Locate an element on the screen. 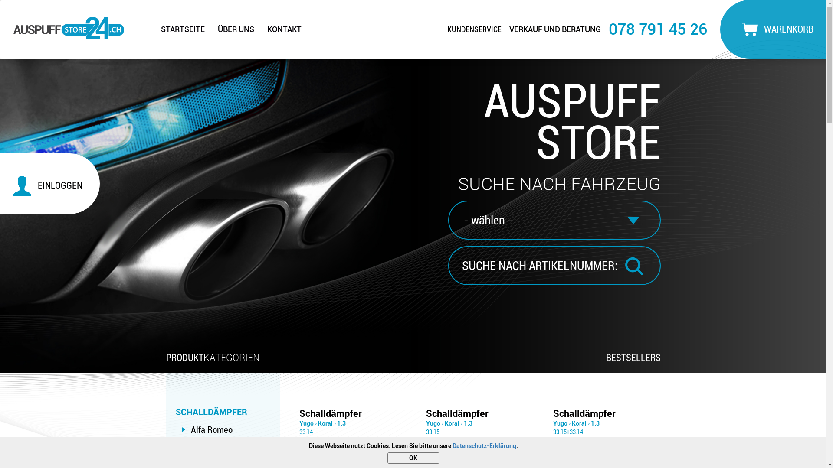 The image size is (833, 468). STARTSEITE is located at coordinates (183, 29).